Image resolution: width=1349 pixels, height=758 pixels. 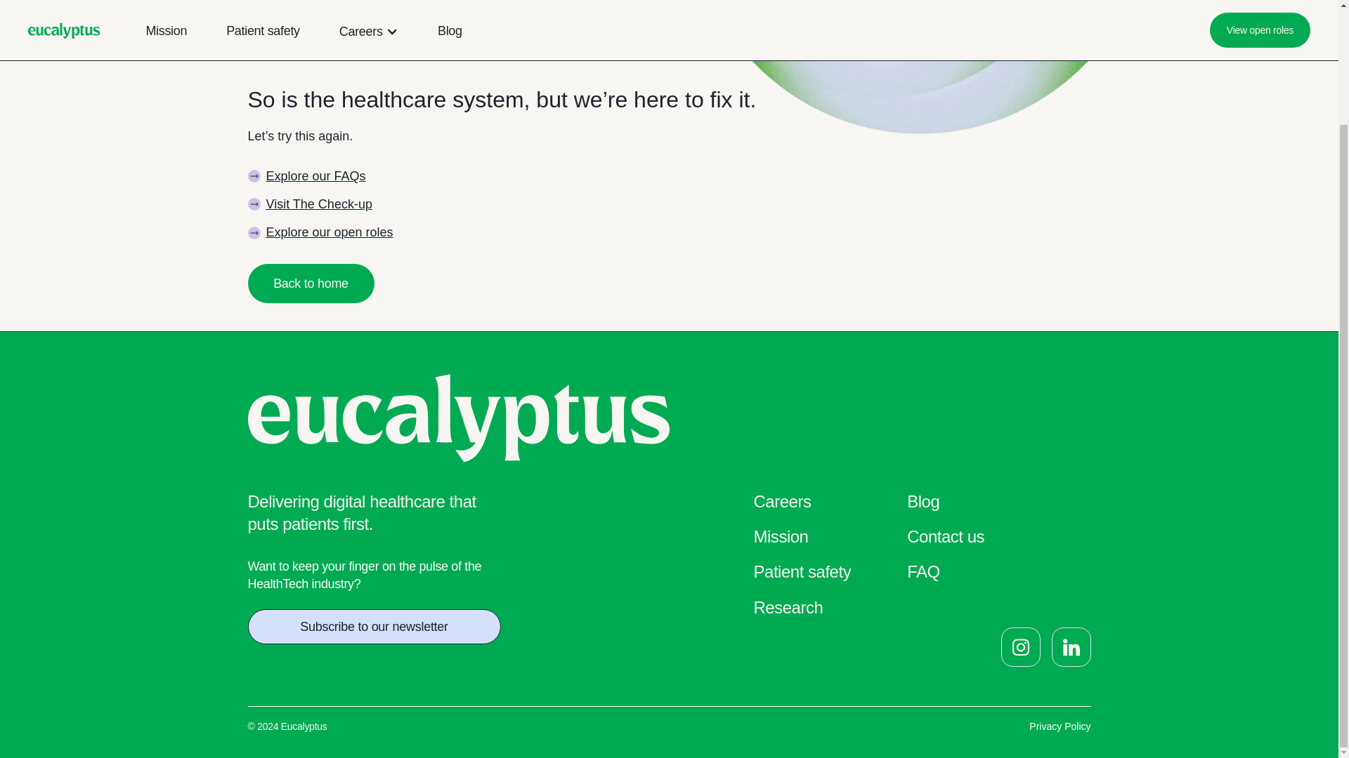 I want to click on Mission, so click(x=780, y=538).